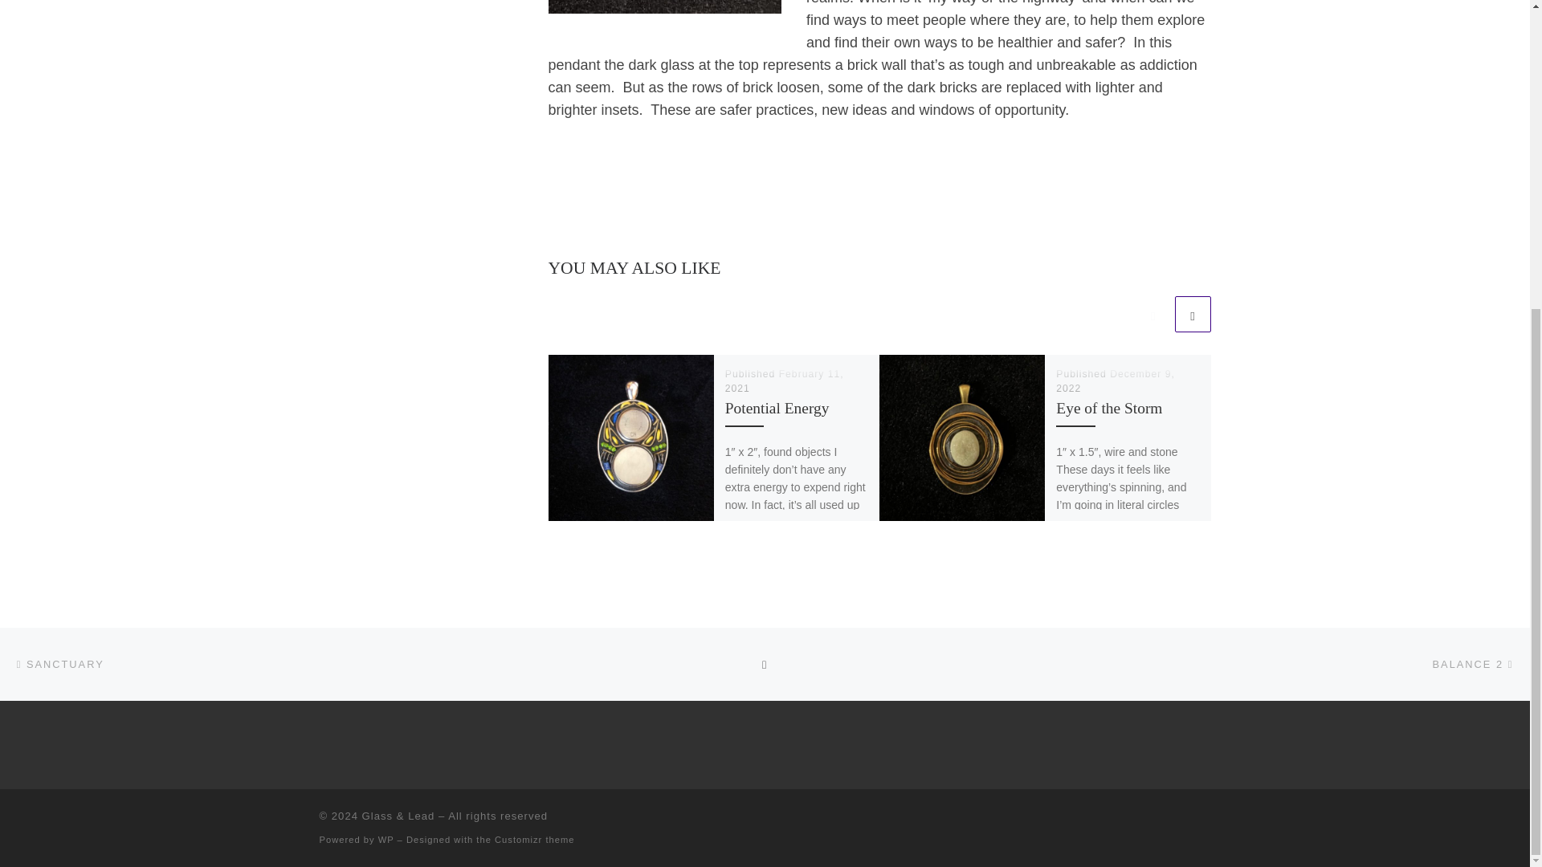  What do you see at coordinates (1192, 314) in the screenshot?
I see `Next related articles` at bounding box center [1192, 314].